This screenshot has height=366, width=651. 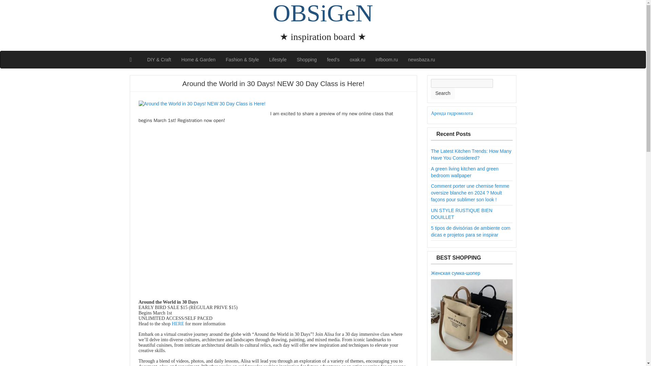 I want to click on newsbaza.ru, so click(x=421, y=60).